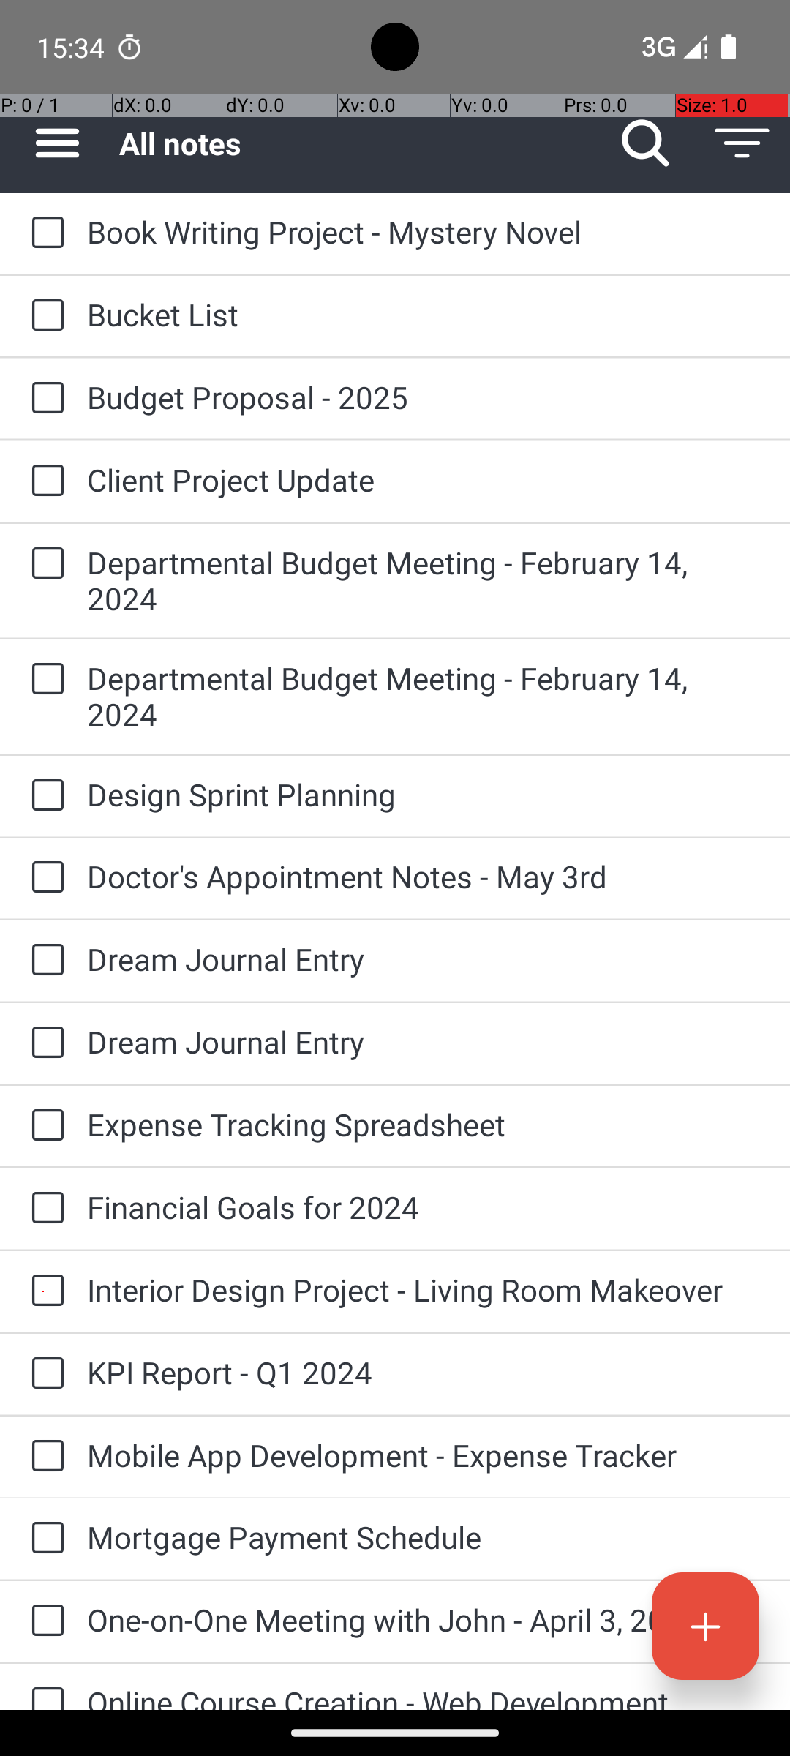 This screenshot has width=790, height=1756. I want to click on to-do: Doctor's Appointment Notes - May 3rd, so click(44, 878).